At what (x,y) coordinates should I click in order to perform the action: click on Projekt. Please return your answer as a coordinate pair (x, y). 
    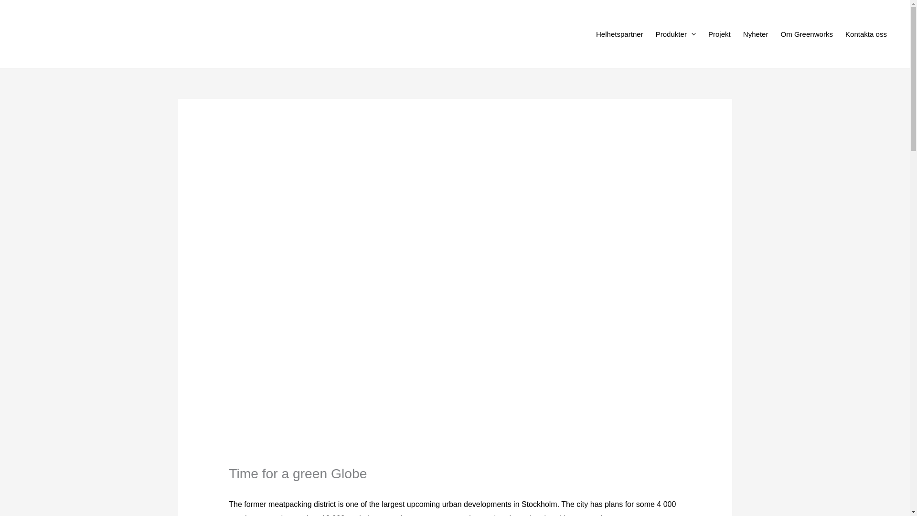
    Looking at the image, I should click on (719, 34).